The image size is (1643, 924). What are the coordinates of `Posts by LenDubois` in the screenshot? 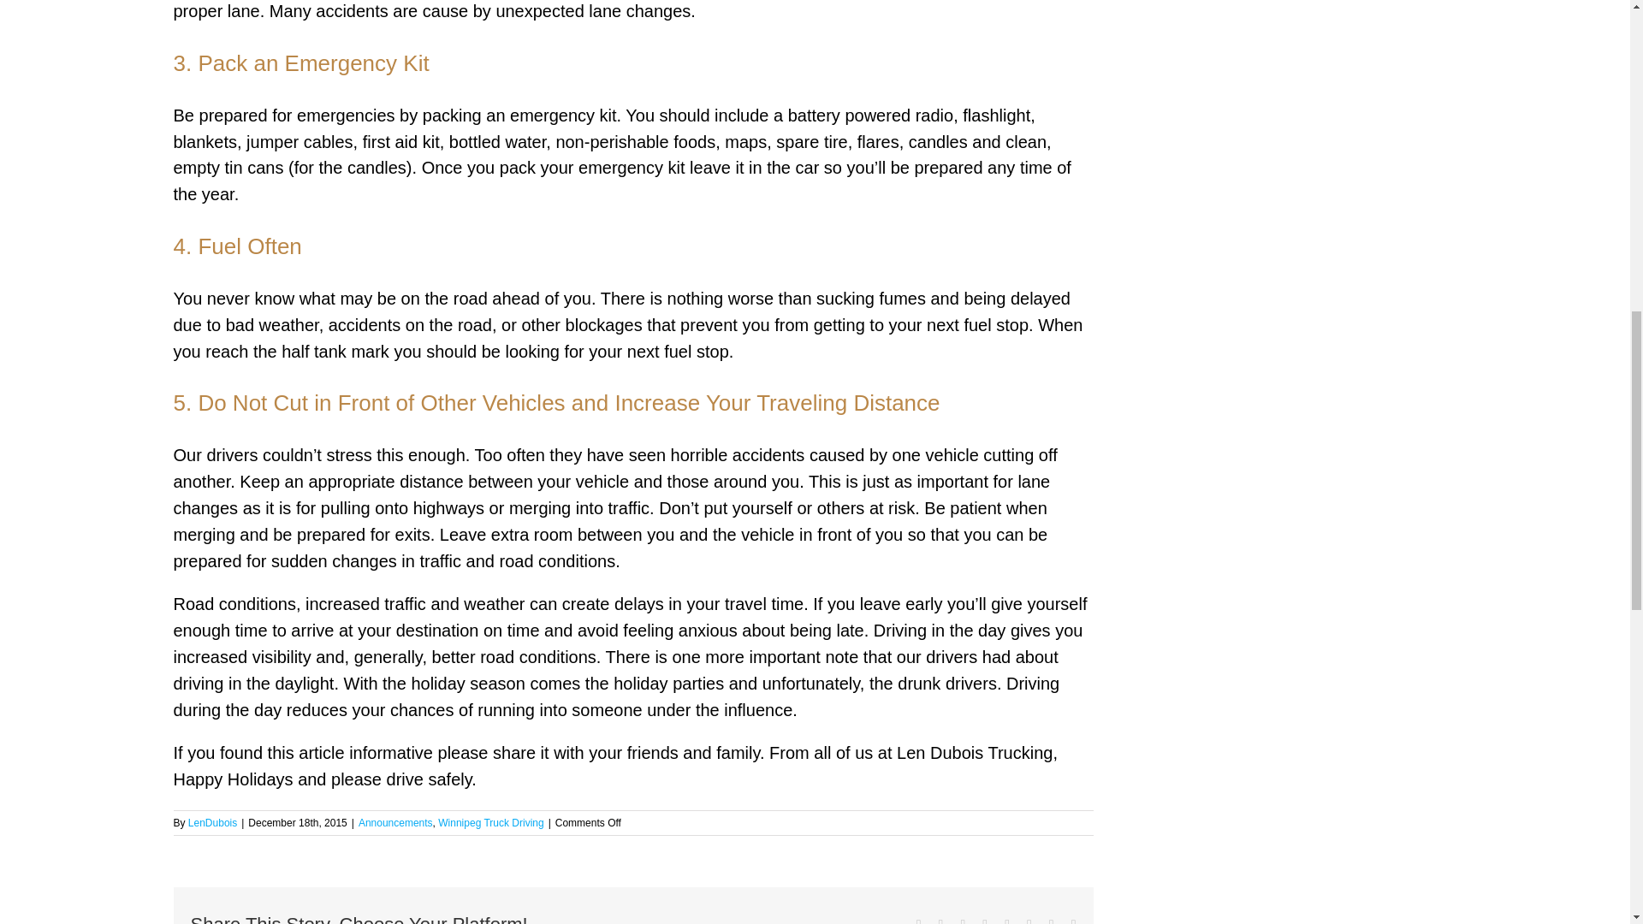 It's located at (212, 822).